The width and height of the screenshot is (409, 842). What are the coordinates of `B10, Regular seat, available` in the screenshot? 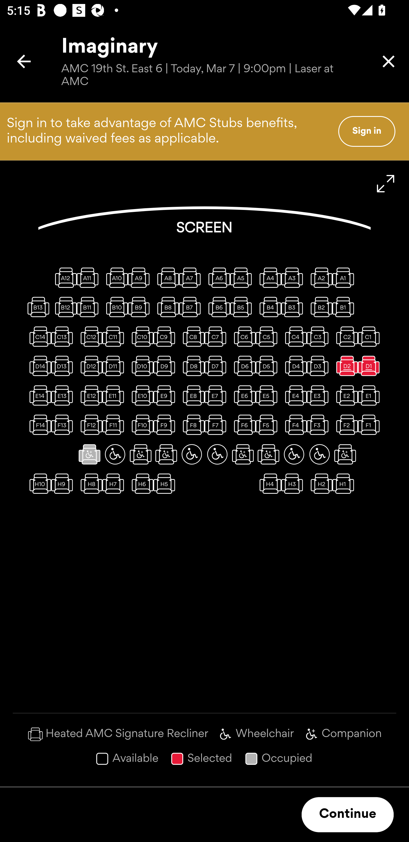 It's located at (115, 307).